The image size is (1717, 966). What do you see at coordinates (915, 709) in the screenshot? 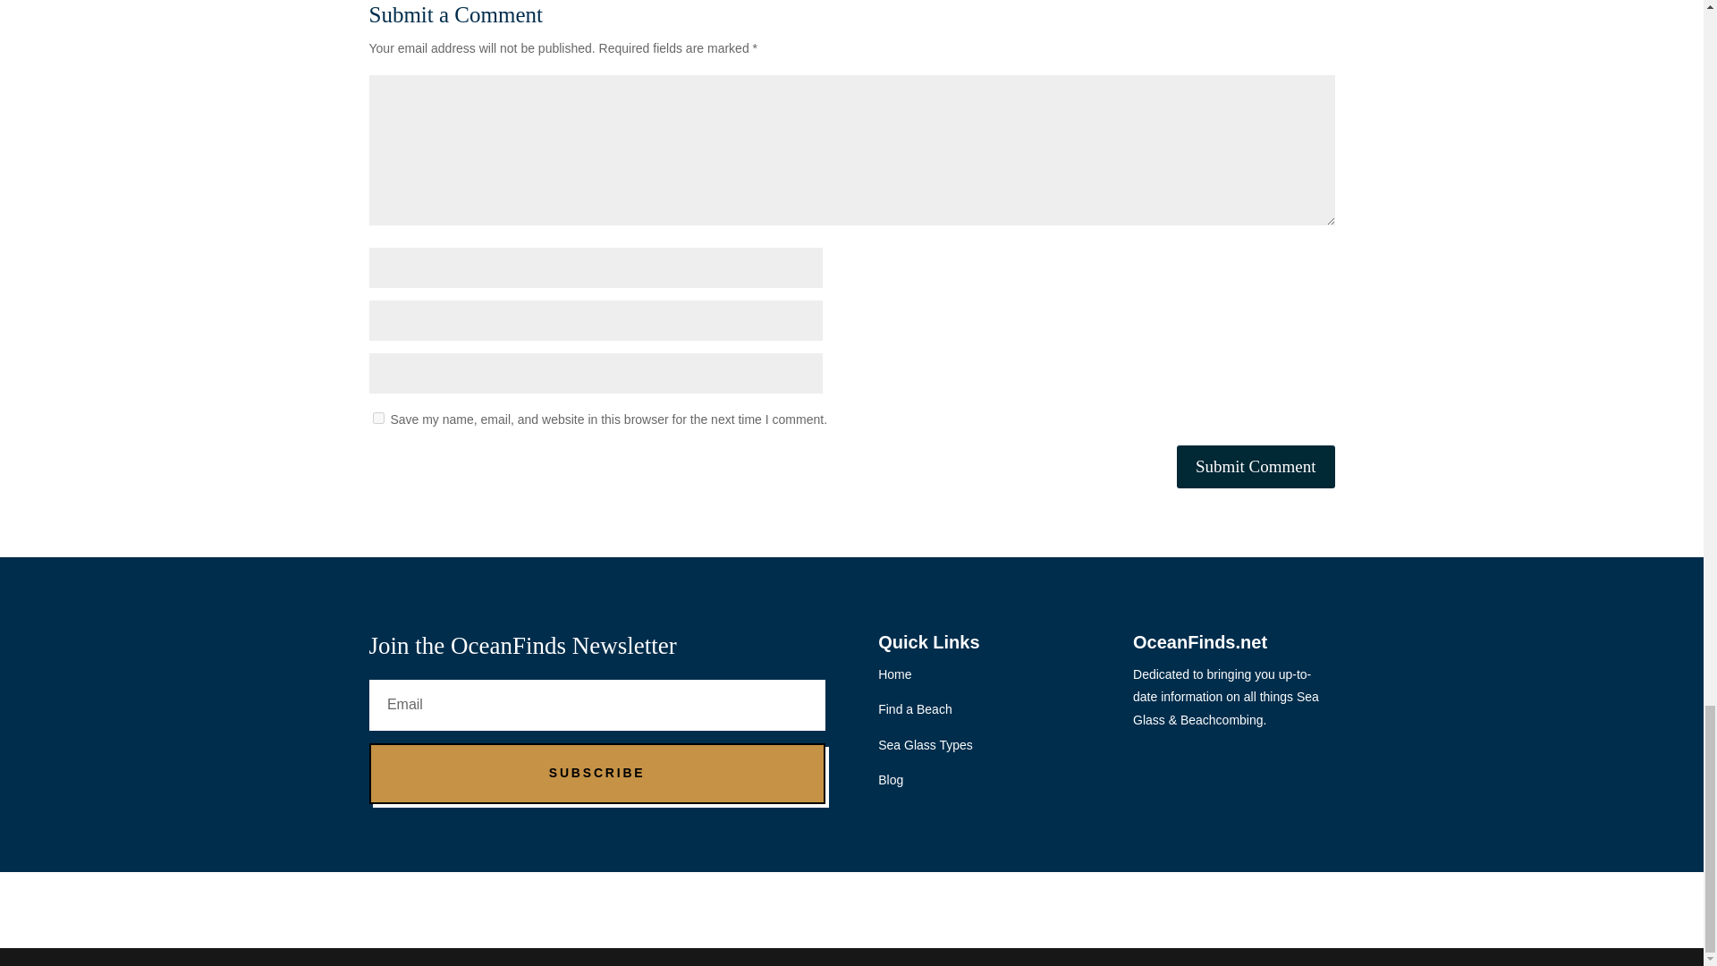
I see `Find a Beach` at bounding box center [915, 709].